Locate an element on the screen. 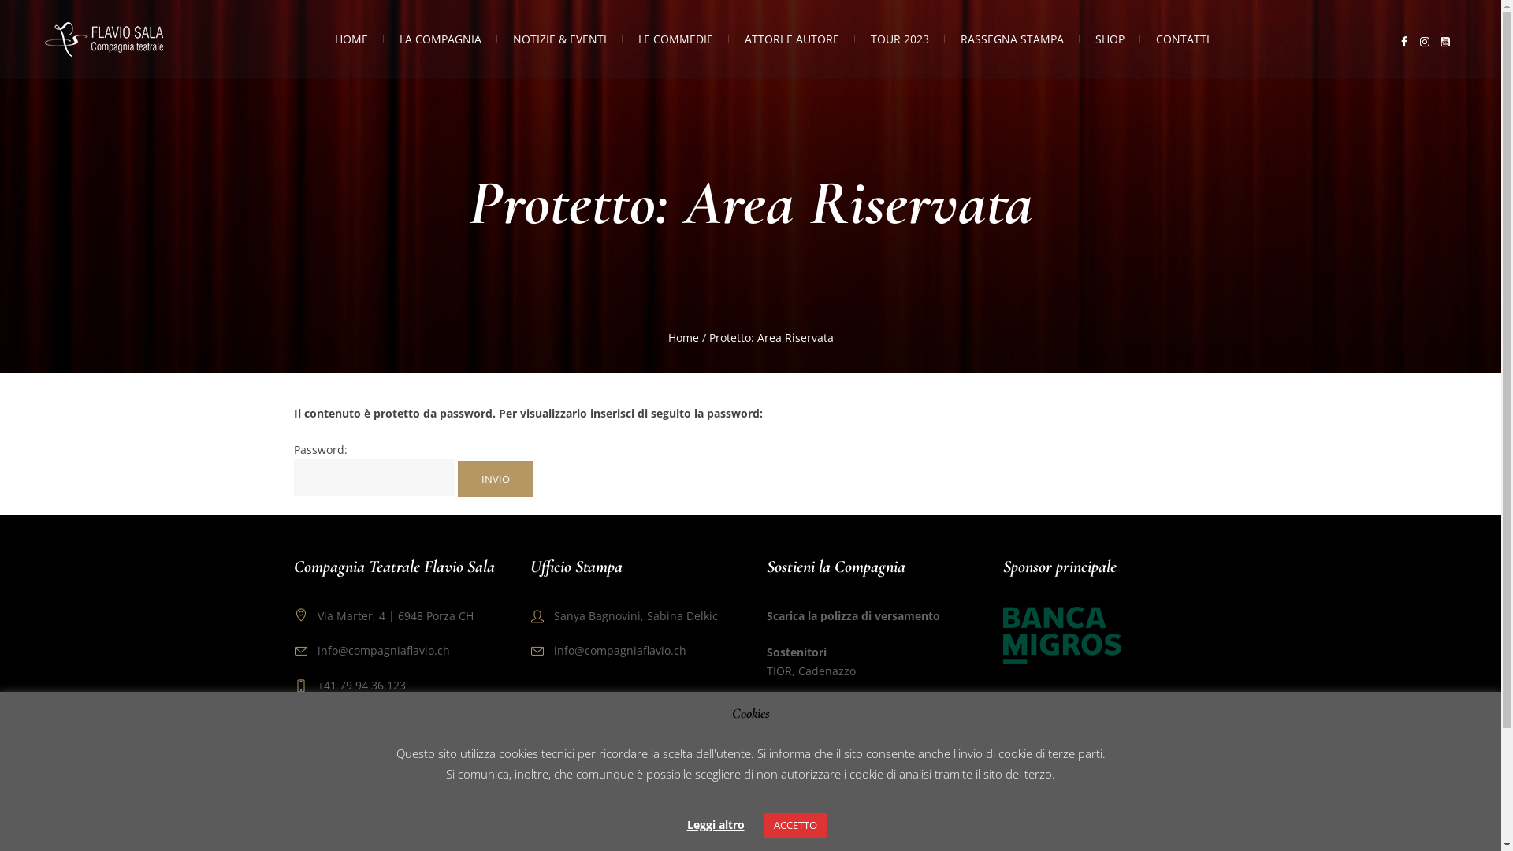 The image size is (1513, 851). Instagram is located at coordinates (1425, 42).